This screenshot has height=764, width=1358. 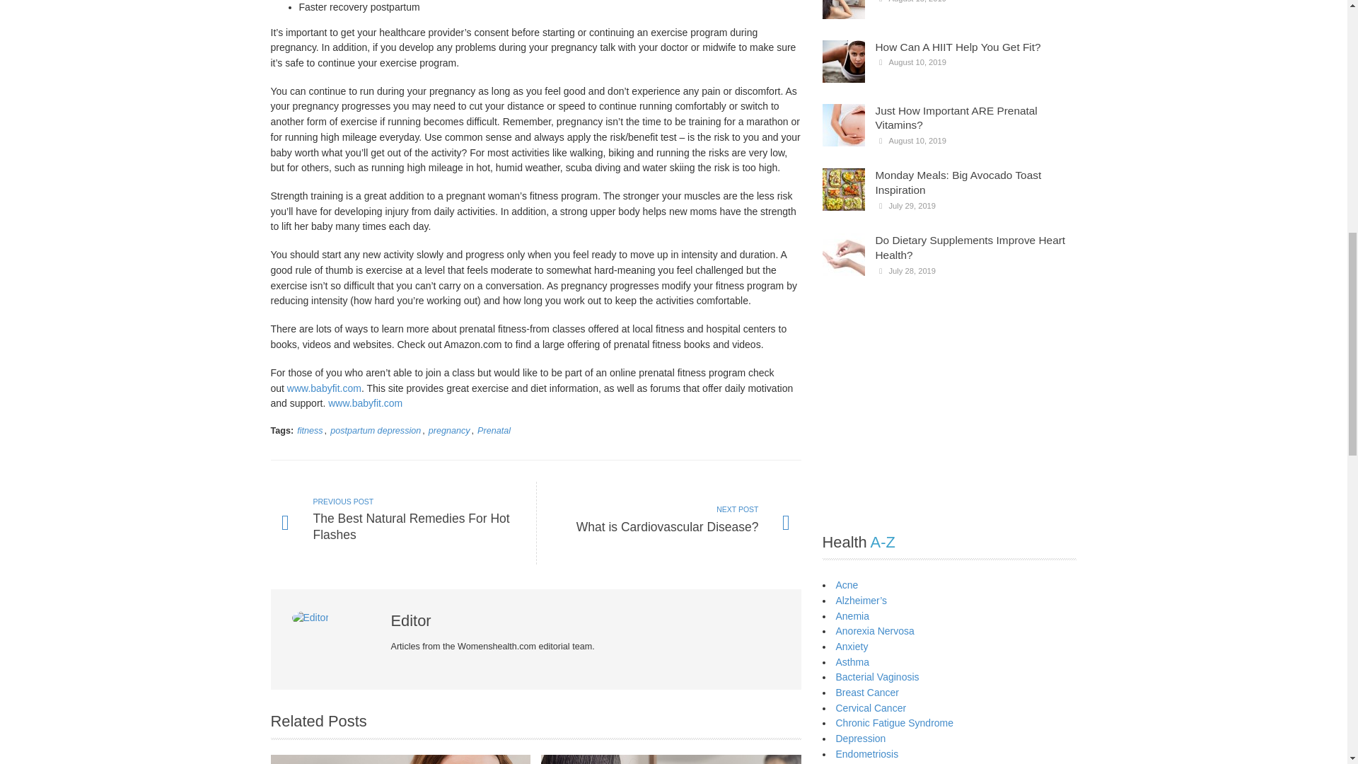 I want to click on www.babyfit.com, so click(x=375, y=430).